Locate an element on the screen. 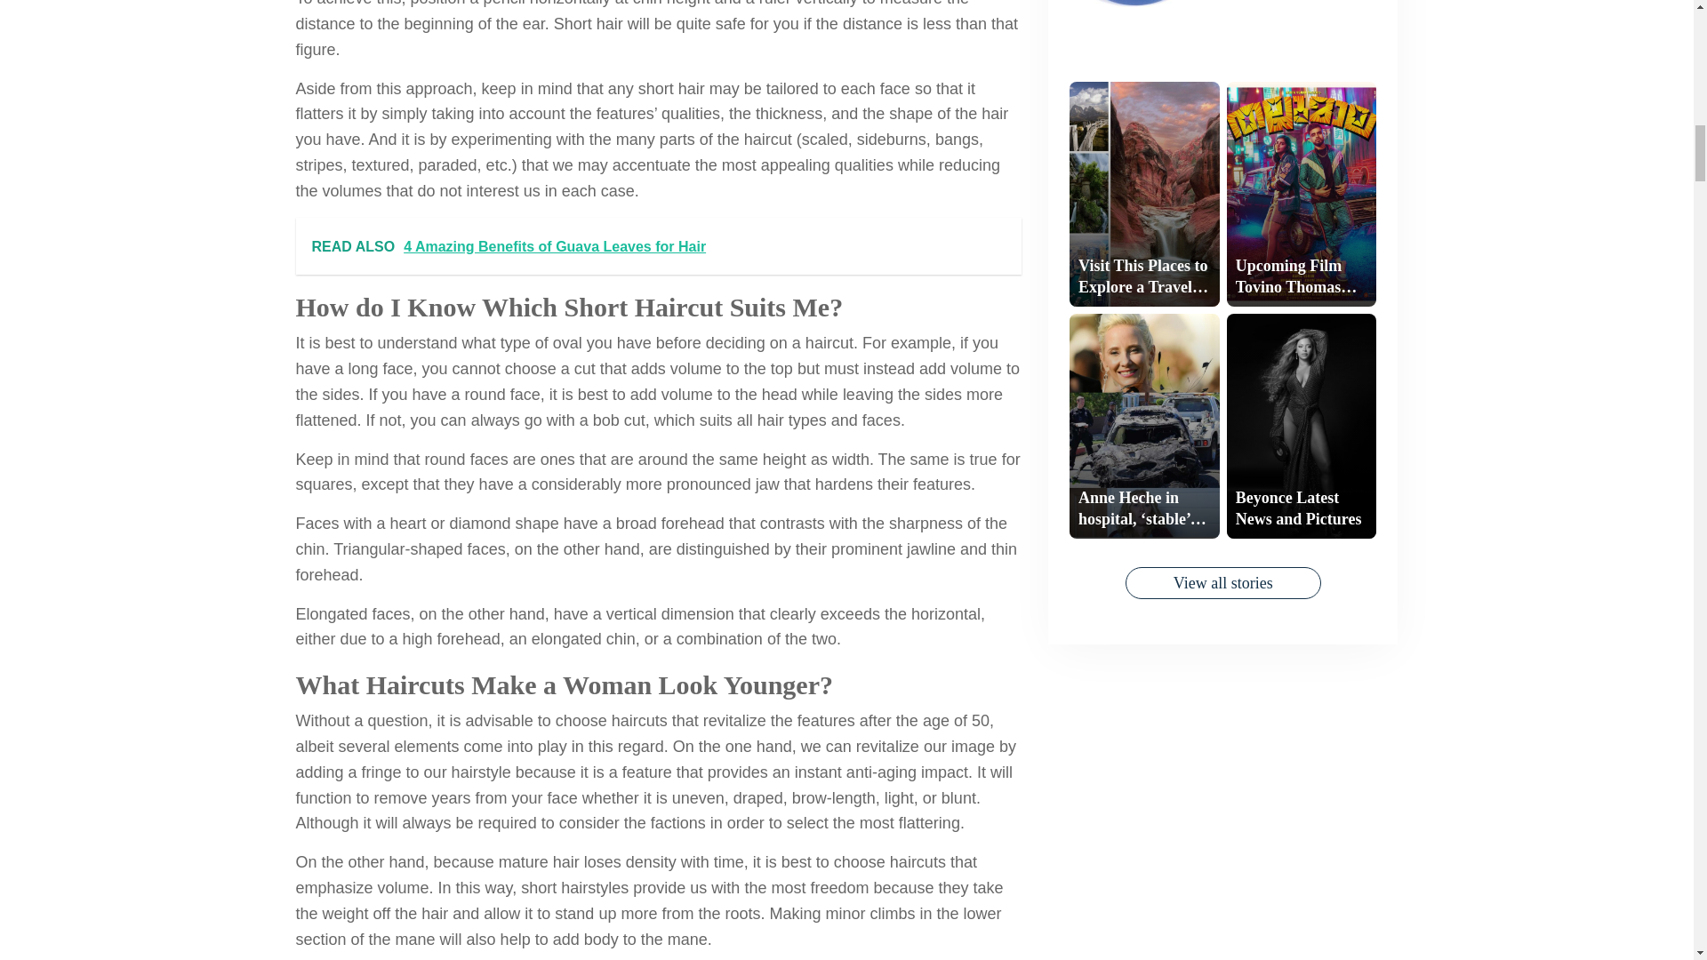 This screenshot has height=960, width=1707. READ ALSO  4 Amazing Benefits of Guava Leaves for Hair is located at coordinates (658, 246).